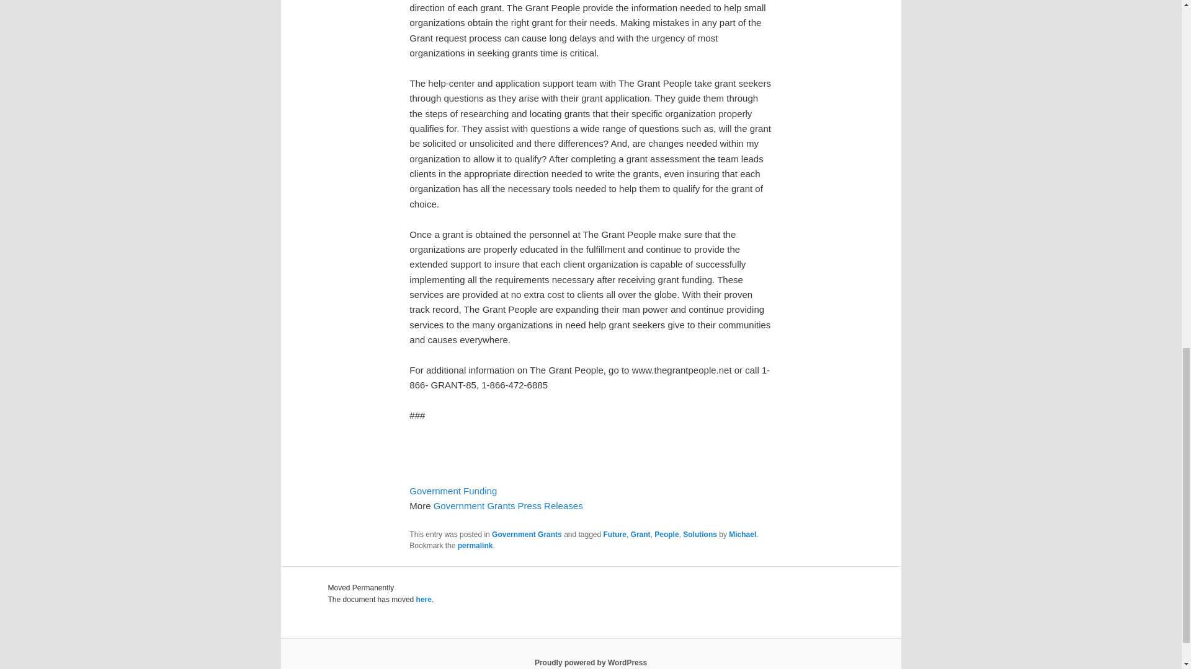 This screenshot has height=669, width=1191. Describe the element at coordinates (453, 491) in the screenshot. I see `Government Funding` at that location.